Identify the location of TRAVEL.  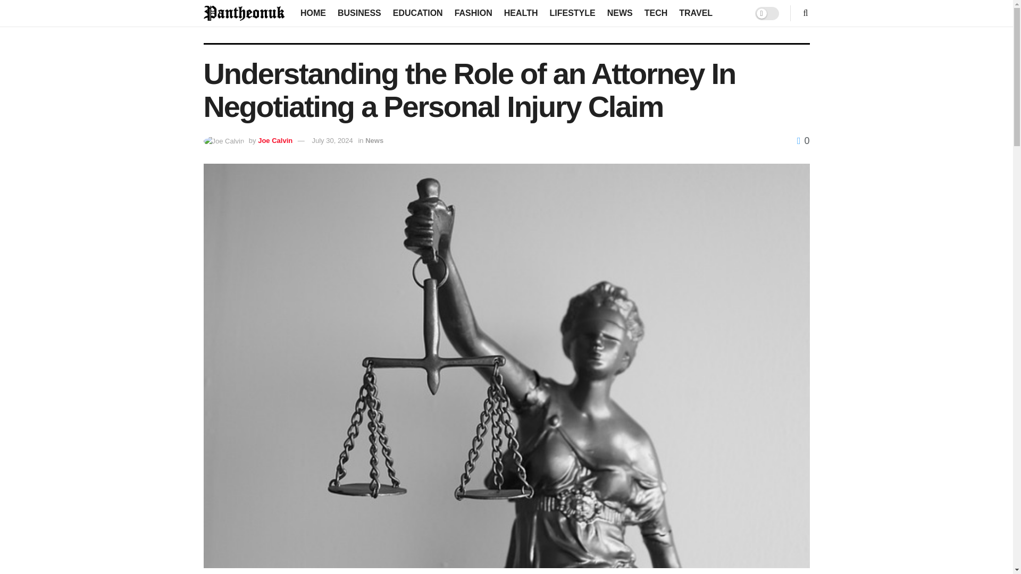
(696, 13).